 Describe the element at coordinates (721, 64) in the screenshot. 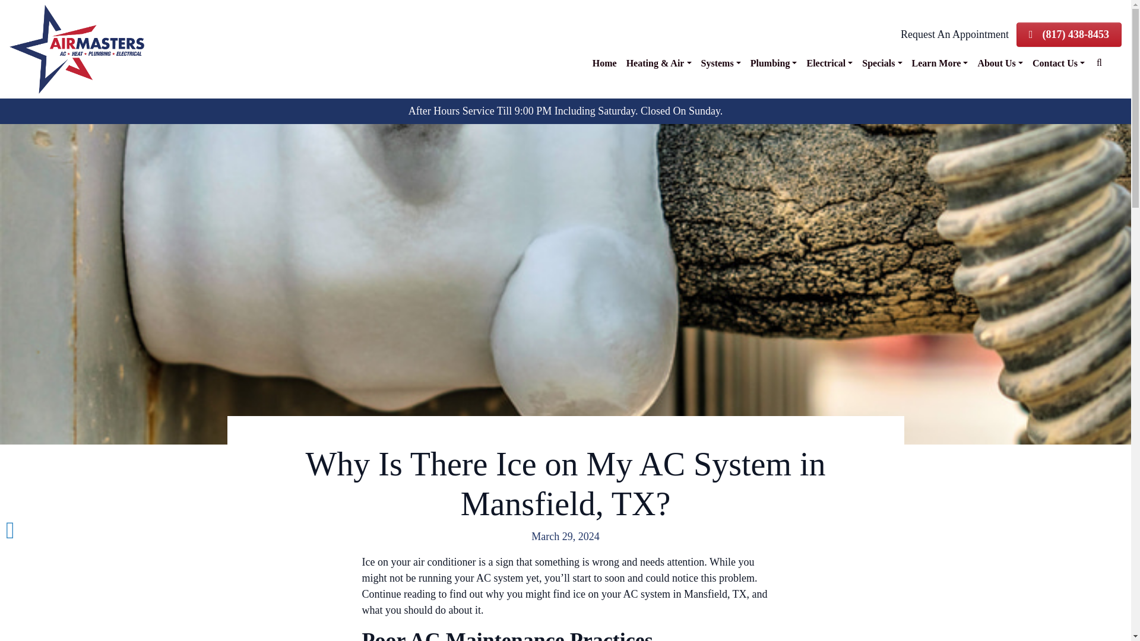

I see `Systems` at that location.